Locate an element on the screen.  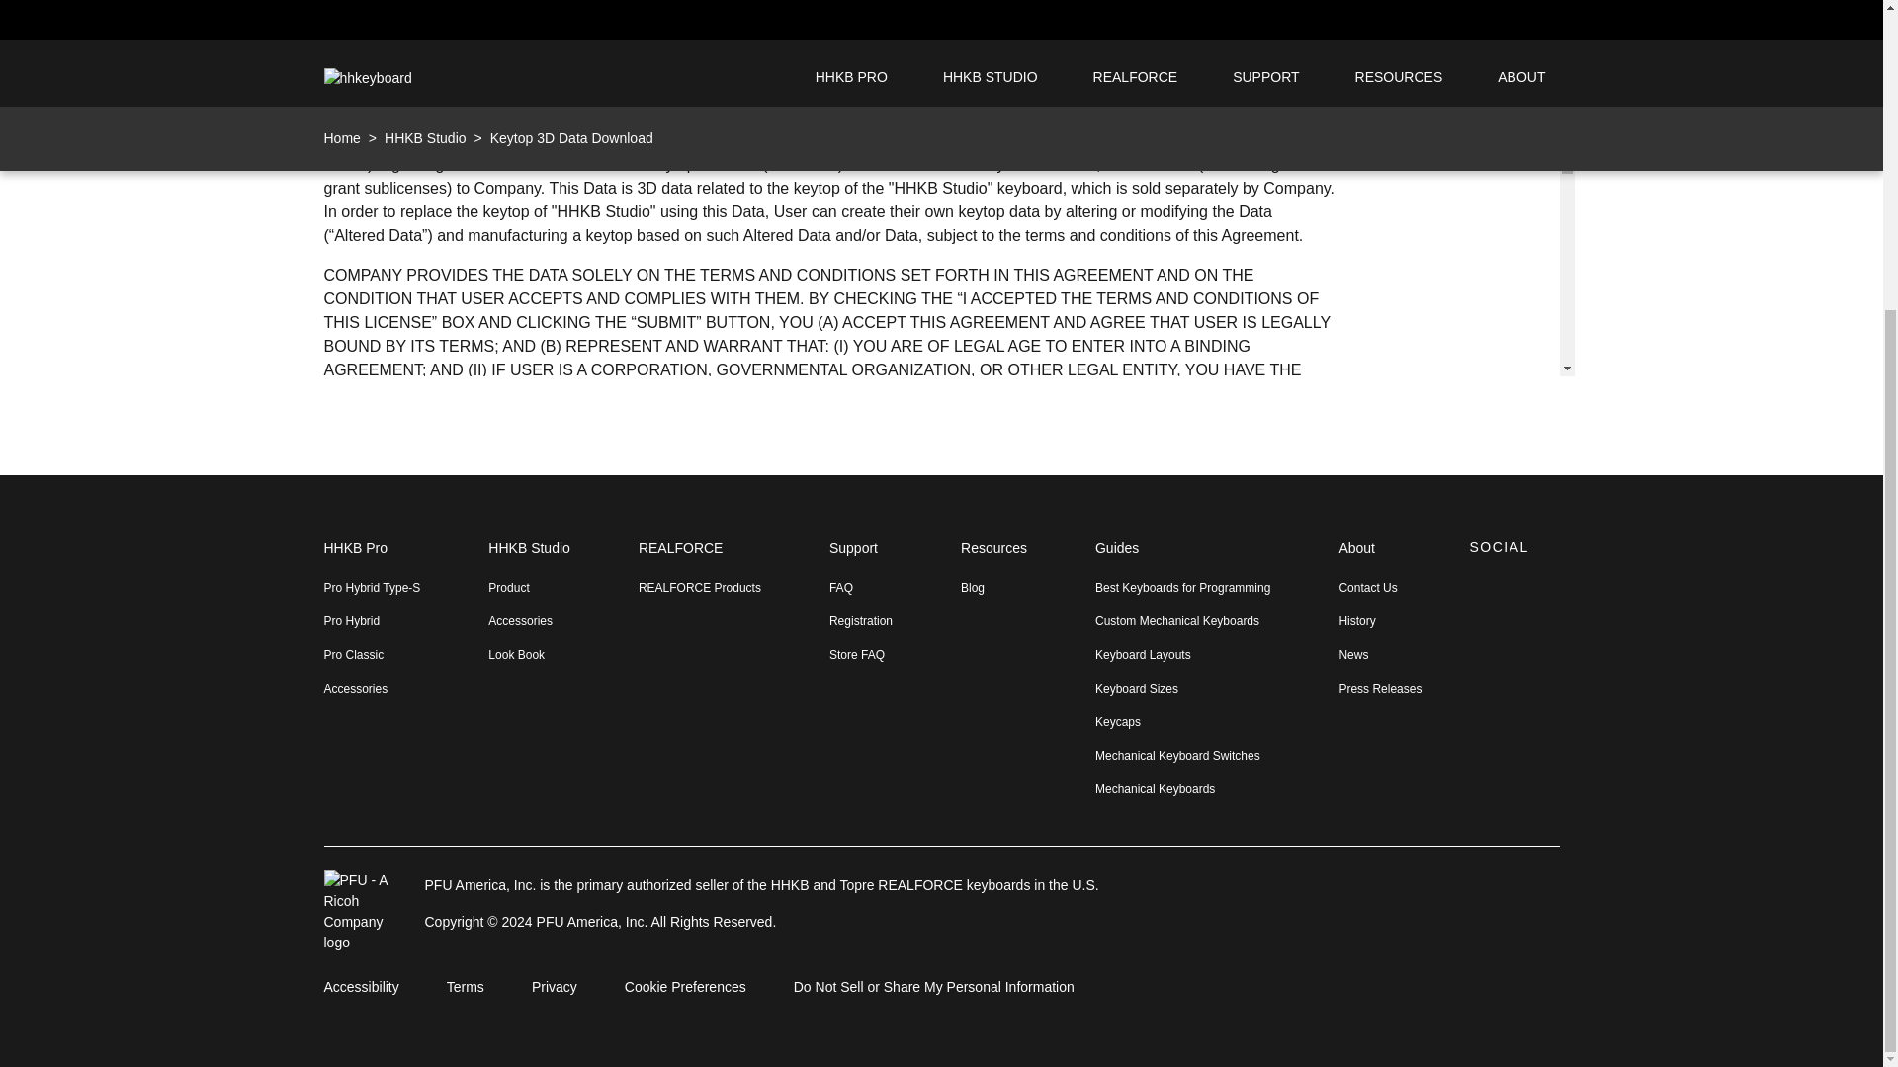
Browse HHKB Studio is located at coordinates (528, 559).